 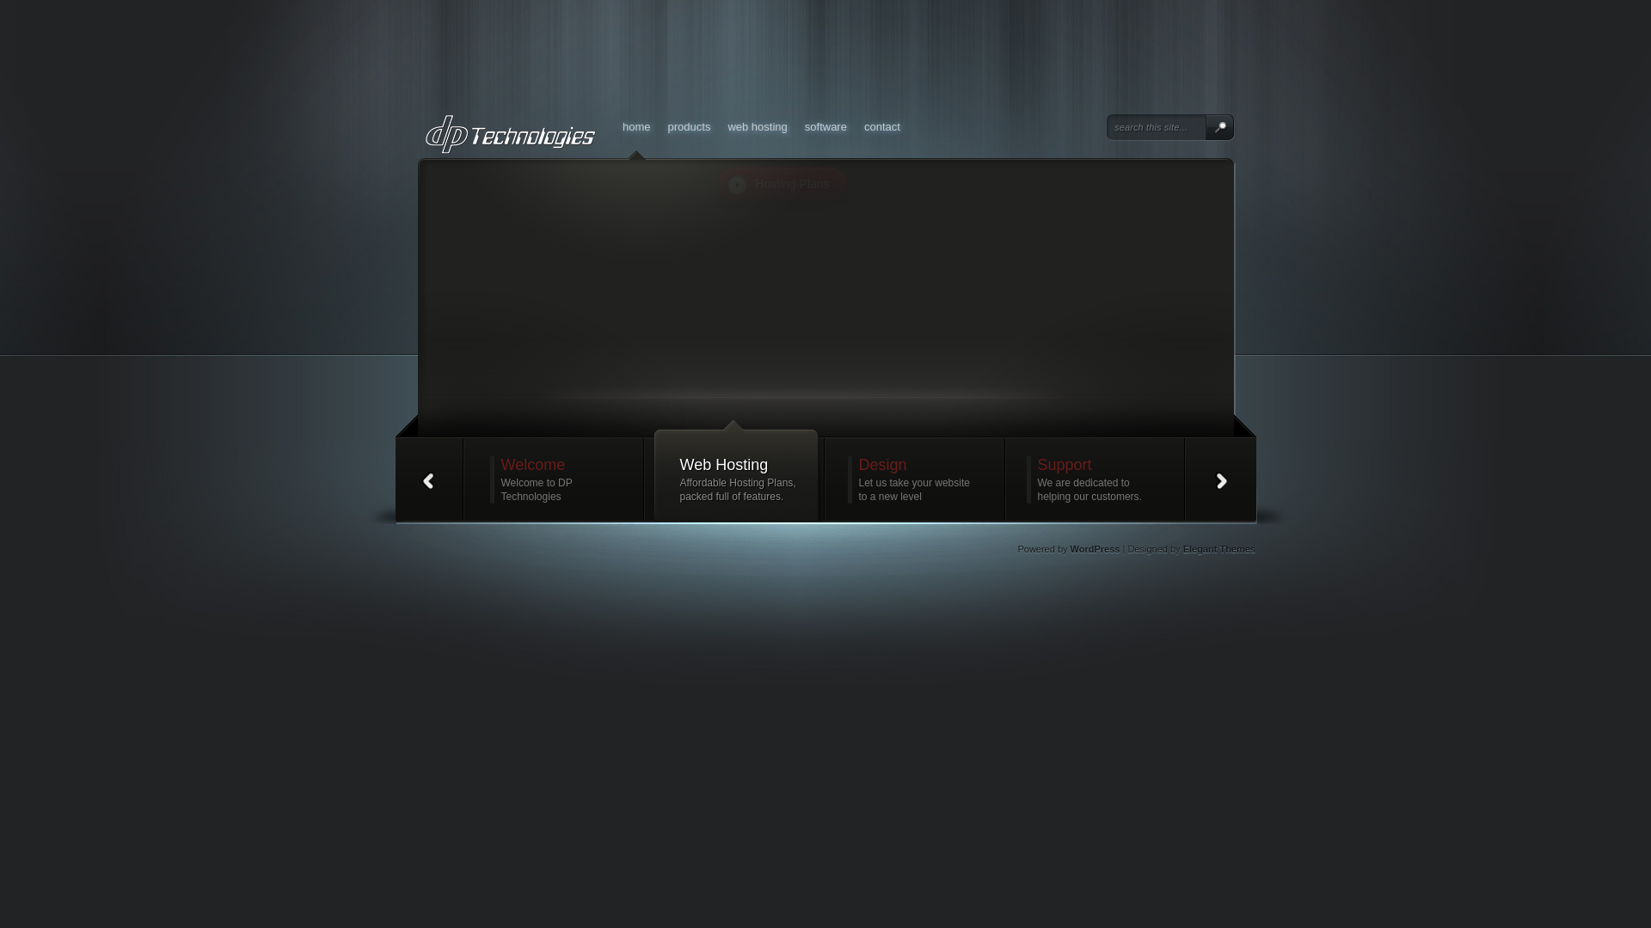 What do you see at coordinates (1222, 479) in the screenshot?
I see `Next` at bounding box center [1222, 479].